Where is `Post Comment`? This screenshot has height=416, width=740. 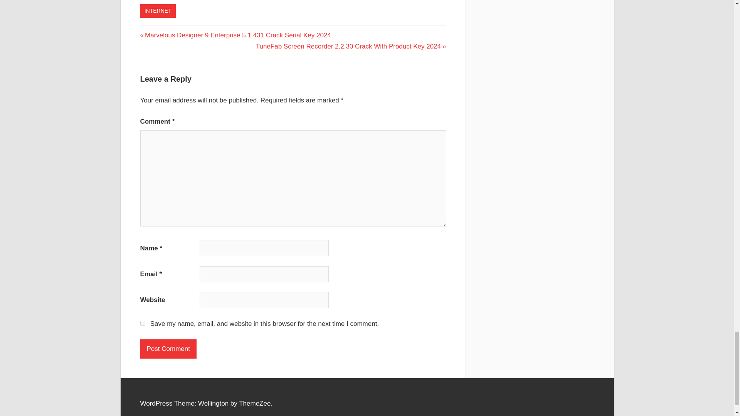
Post Comment is located at coordinates (168, 349).